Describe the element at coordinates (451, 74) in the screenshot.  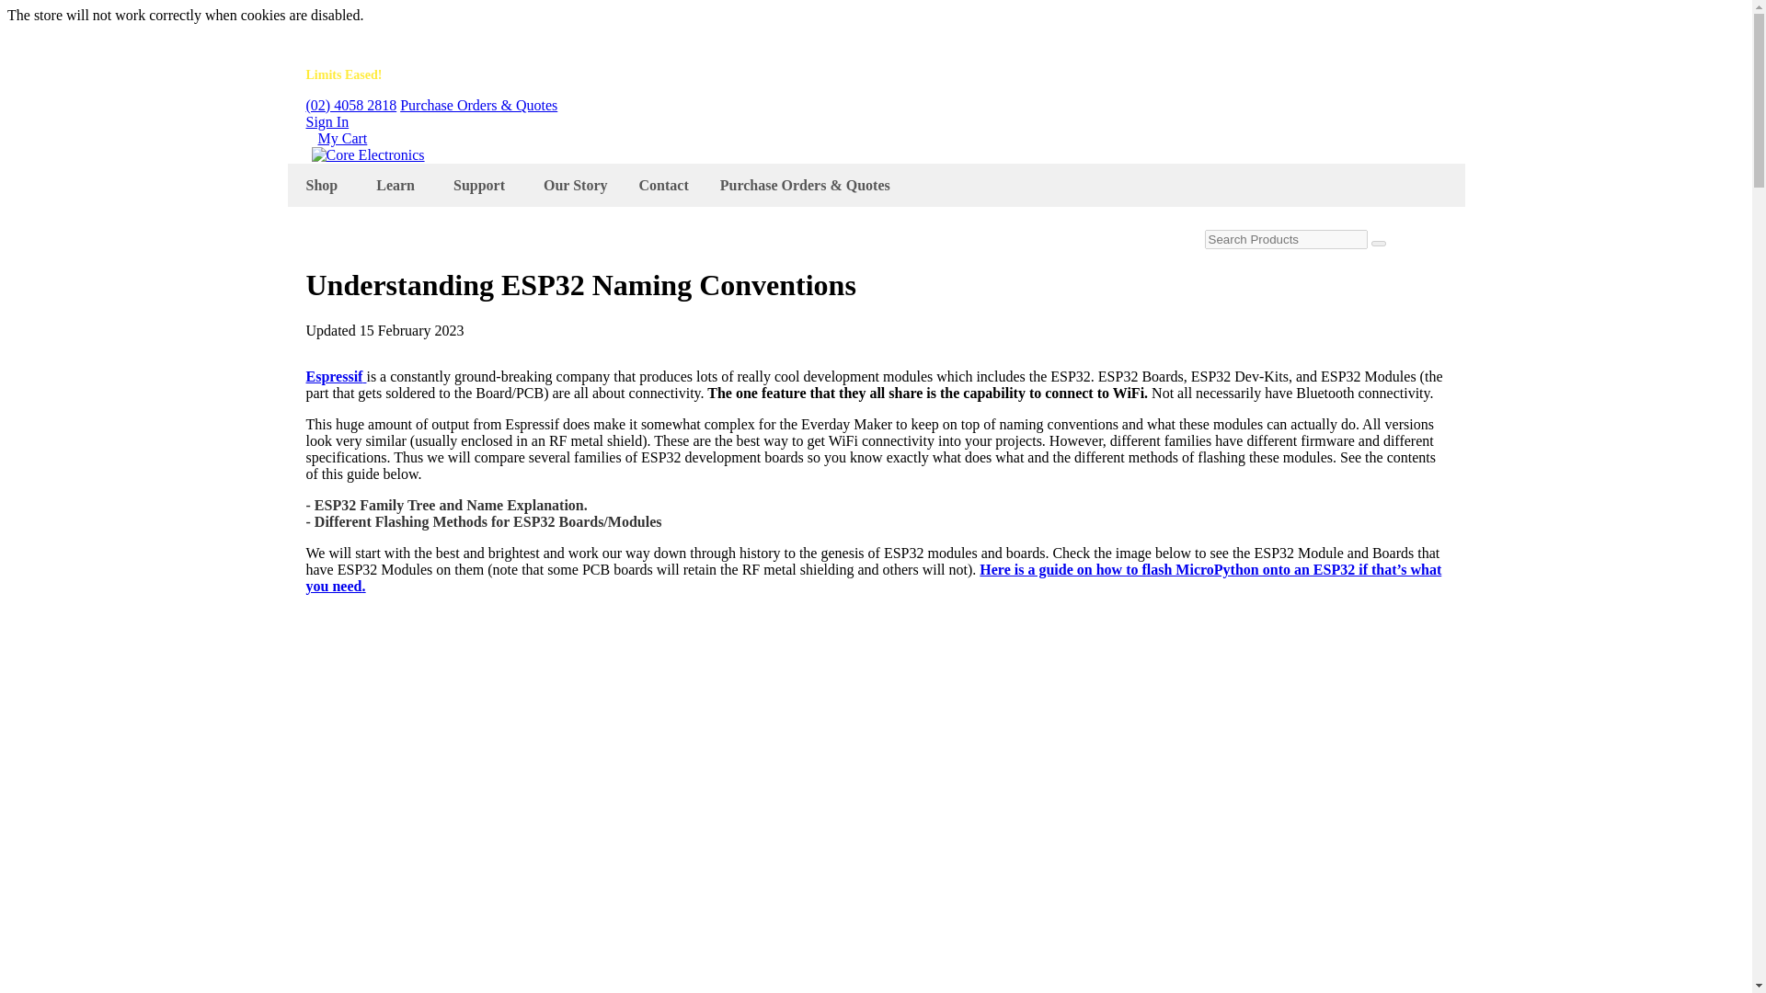
I see `Limits Eased! More RPi boards variants now available.` at that location.